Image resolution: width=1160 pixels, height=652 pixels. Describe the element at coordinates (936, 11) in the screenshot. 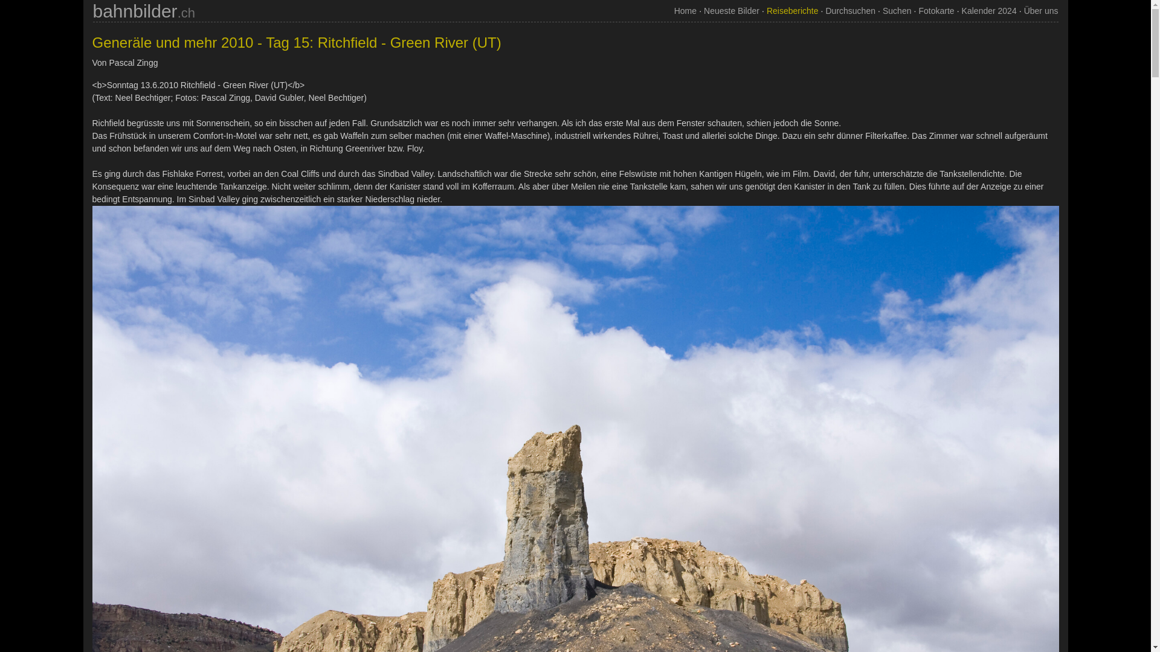

I see `Fotokarte` at that location.